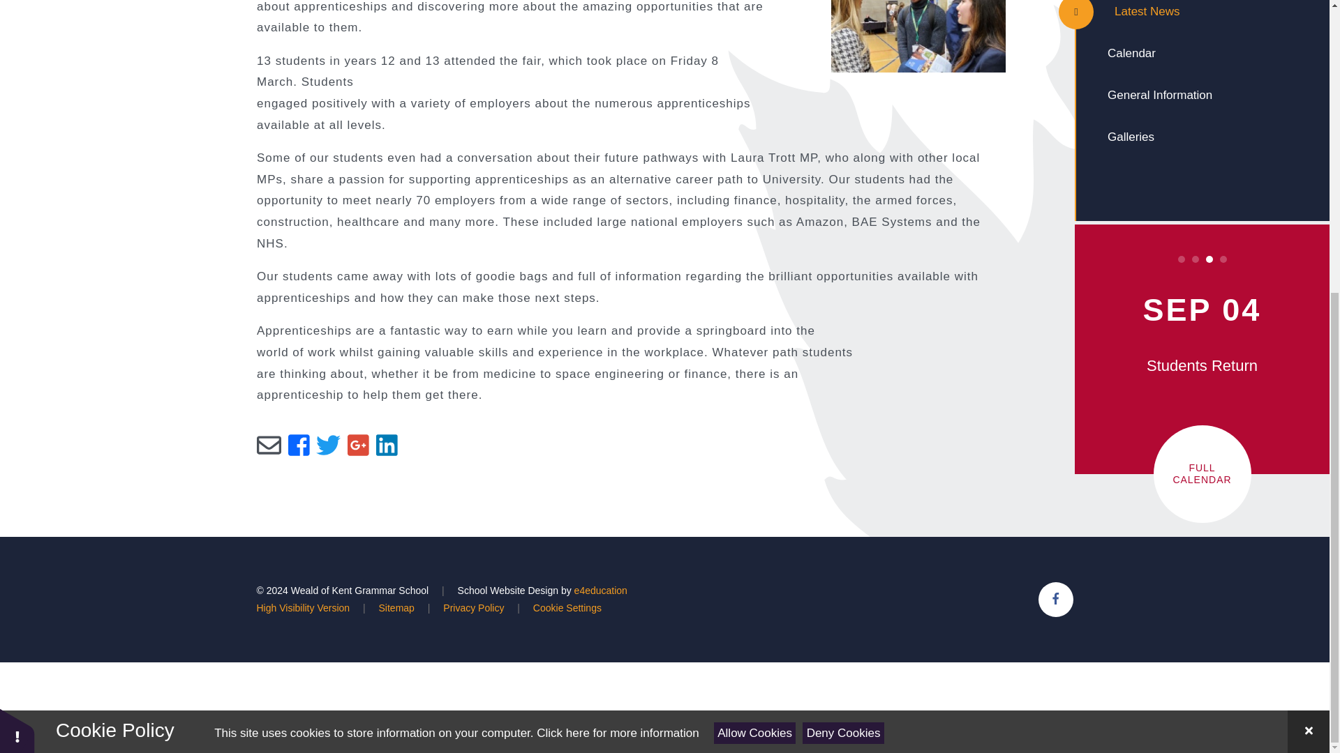 This screenshot has width=1340, height=753. What do you see at coordinates (567, 608) in the screenshot?
I see `Cookie Settings` at bounding box center [567, 608].